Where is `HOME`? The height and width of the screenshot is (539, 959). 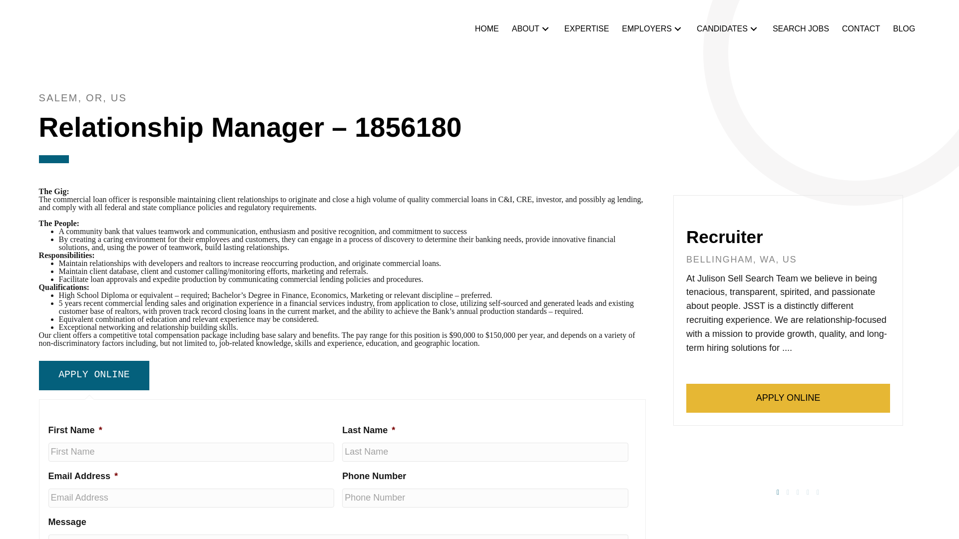 HOME is located at coordinates (486, 29).